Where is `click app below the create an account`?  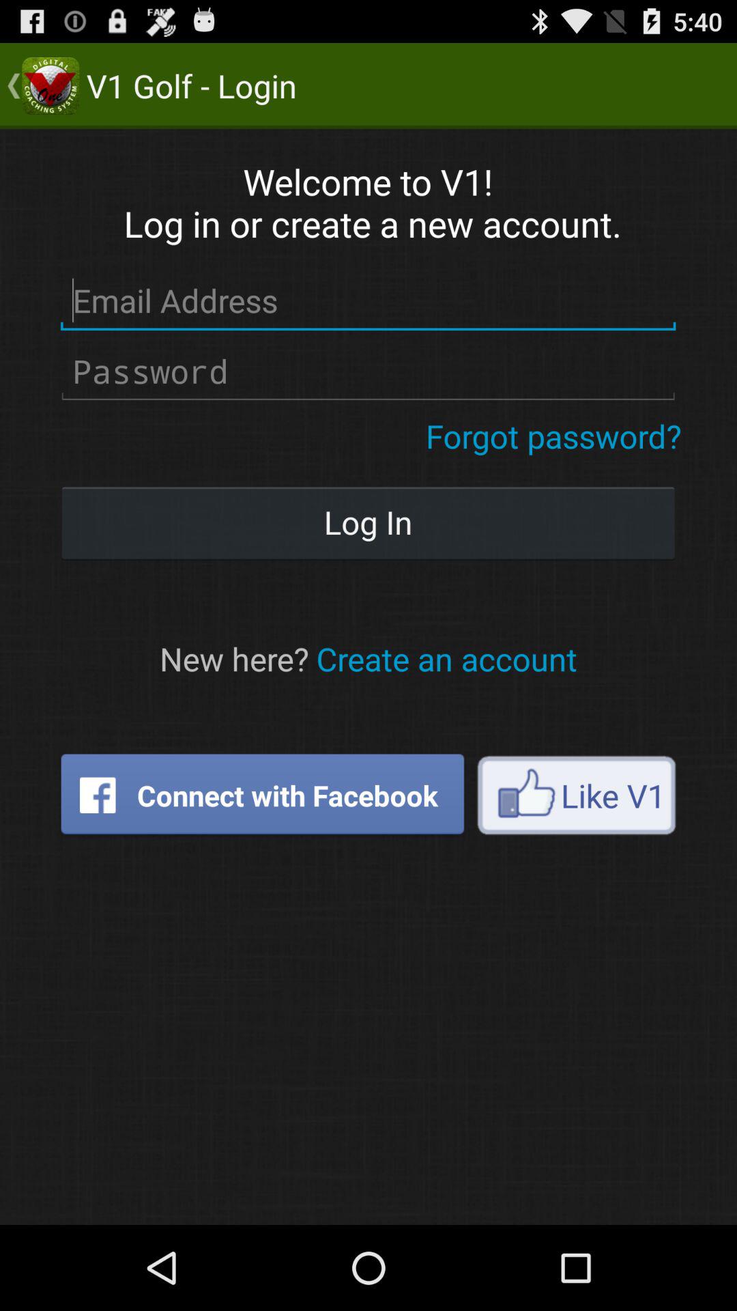
click app below the create an account is located at coordinates (576, 795).